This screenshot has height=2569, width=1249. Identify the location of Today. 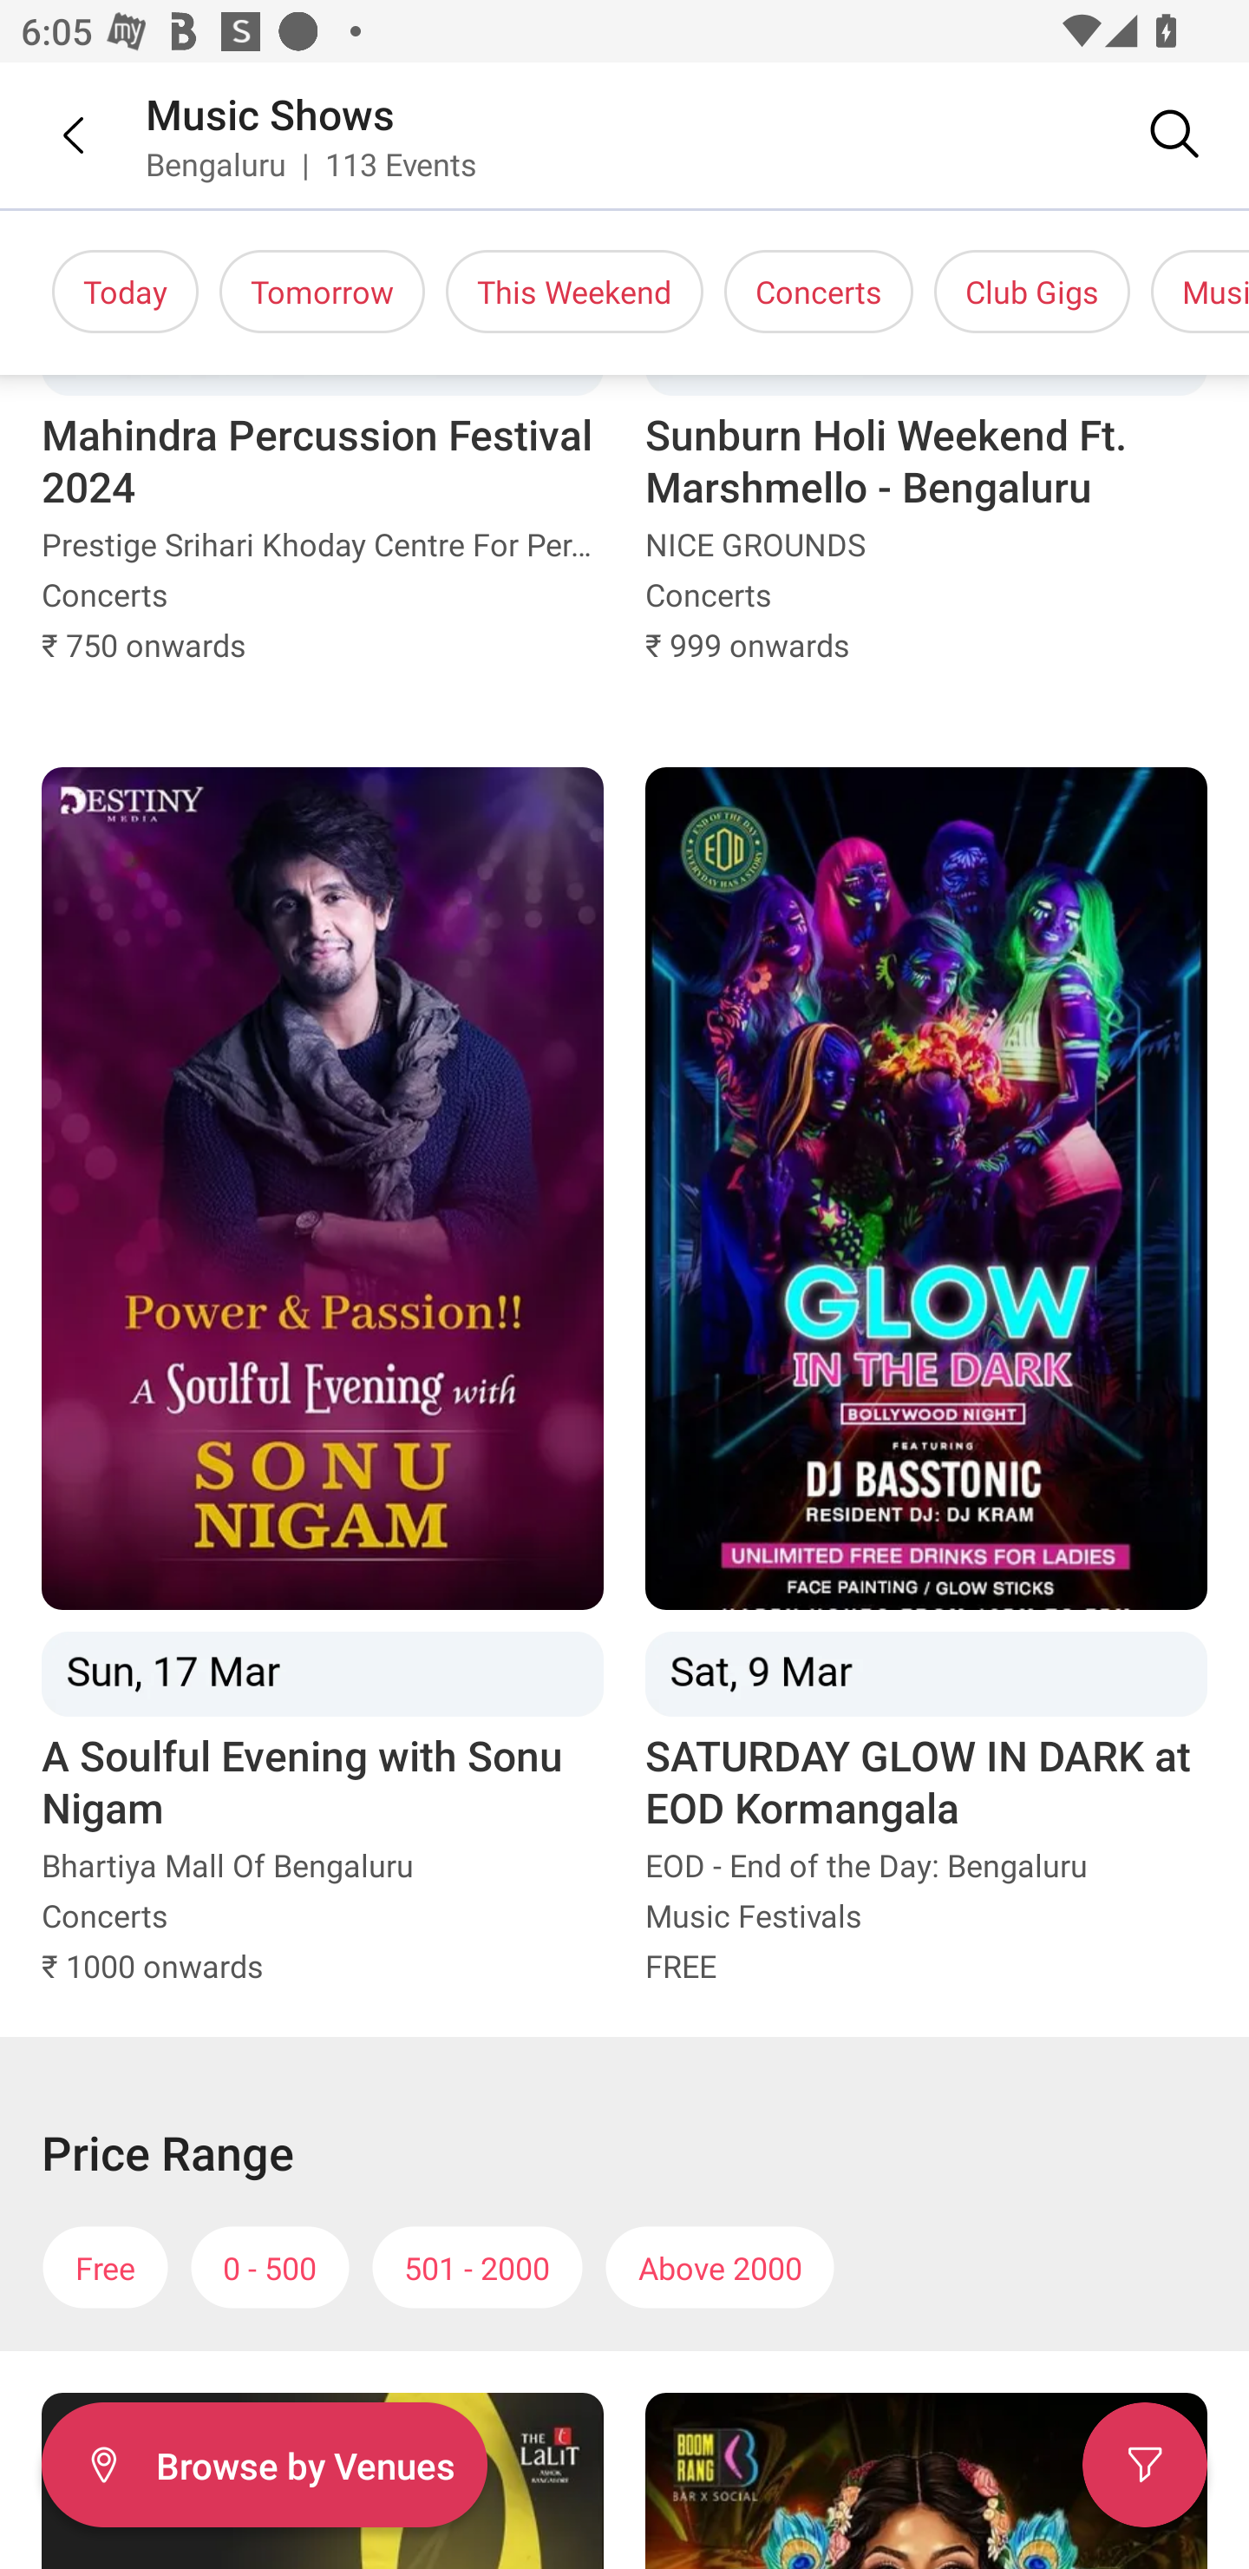
(125, 292).